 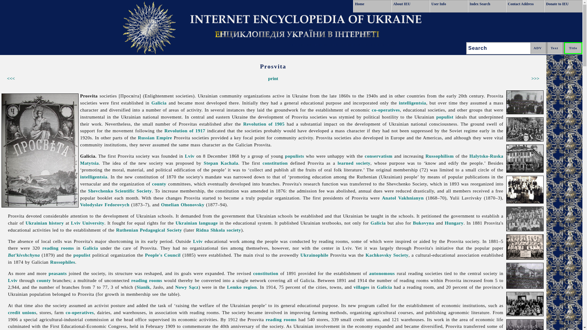 What do you see at coordinates (372, 6) in the screenshot?
I see ` Go to Home Page ` at bounding box center [372, 6].